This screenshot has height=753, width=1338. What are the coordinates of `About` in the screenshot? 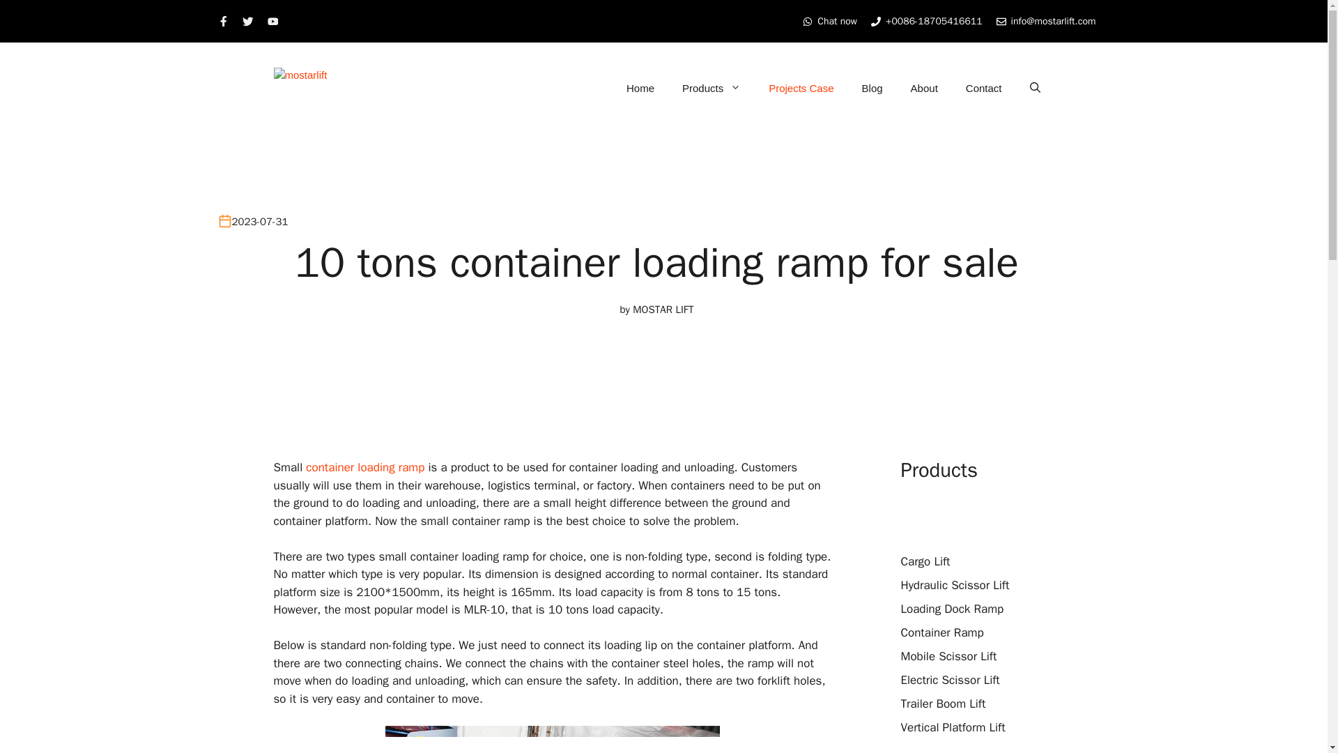 It's located at (924, 88).